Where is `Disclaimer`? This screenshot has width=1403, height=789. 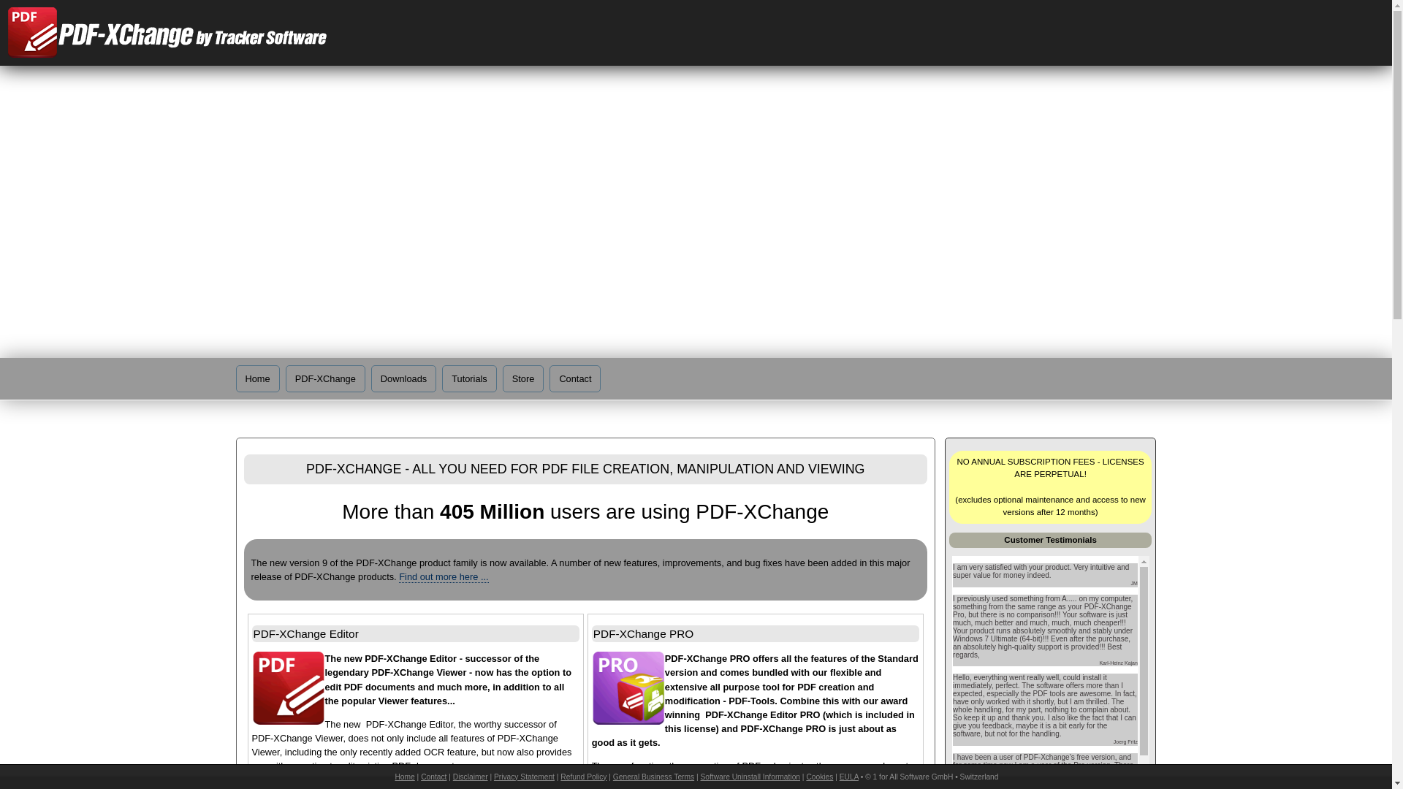
Disclaimer is located at coordinates (471, 777).